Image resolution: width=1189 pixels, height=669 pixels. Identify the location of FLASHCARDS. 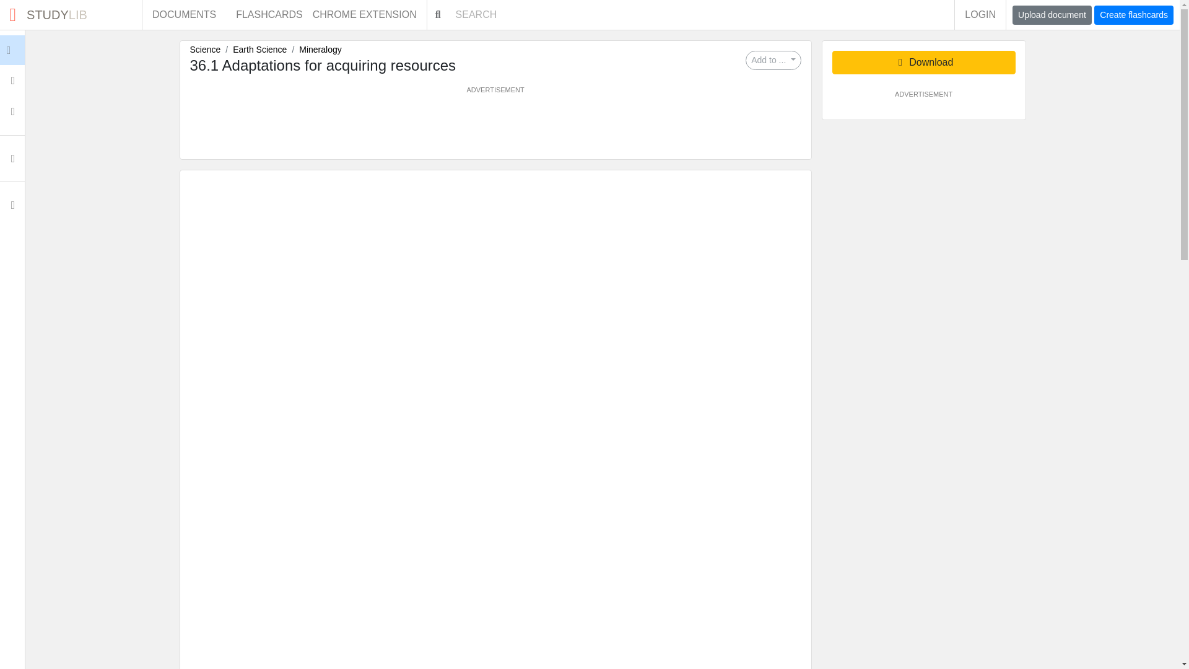
(320, 50).